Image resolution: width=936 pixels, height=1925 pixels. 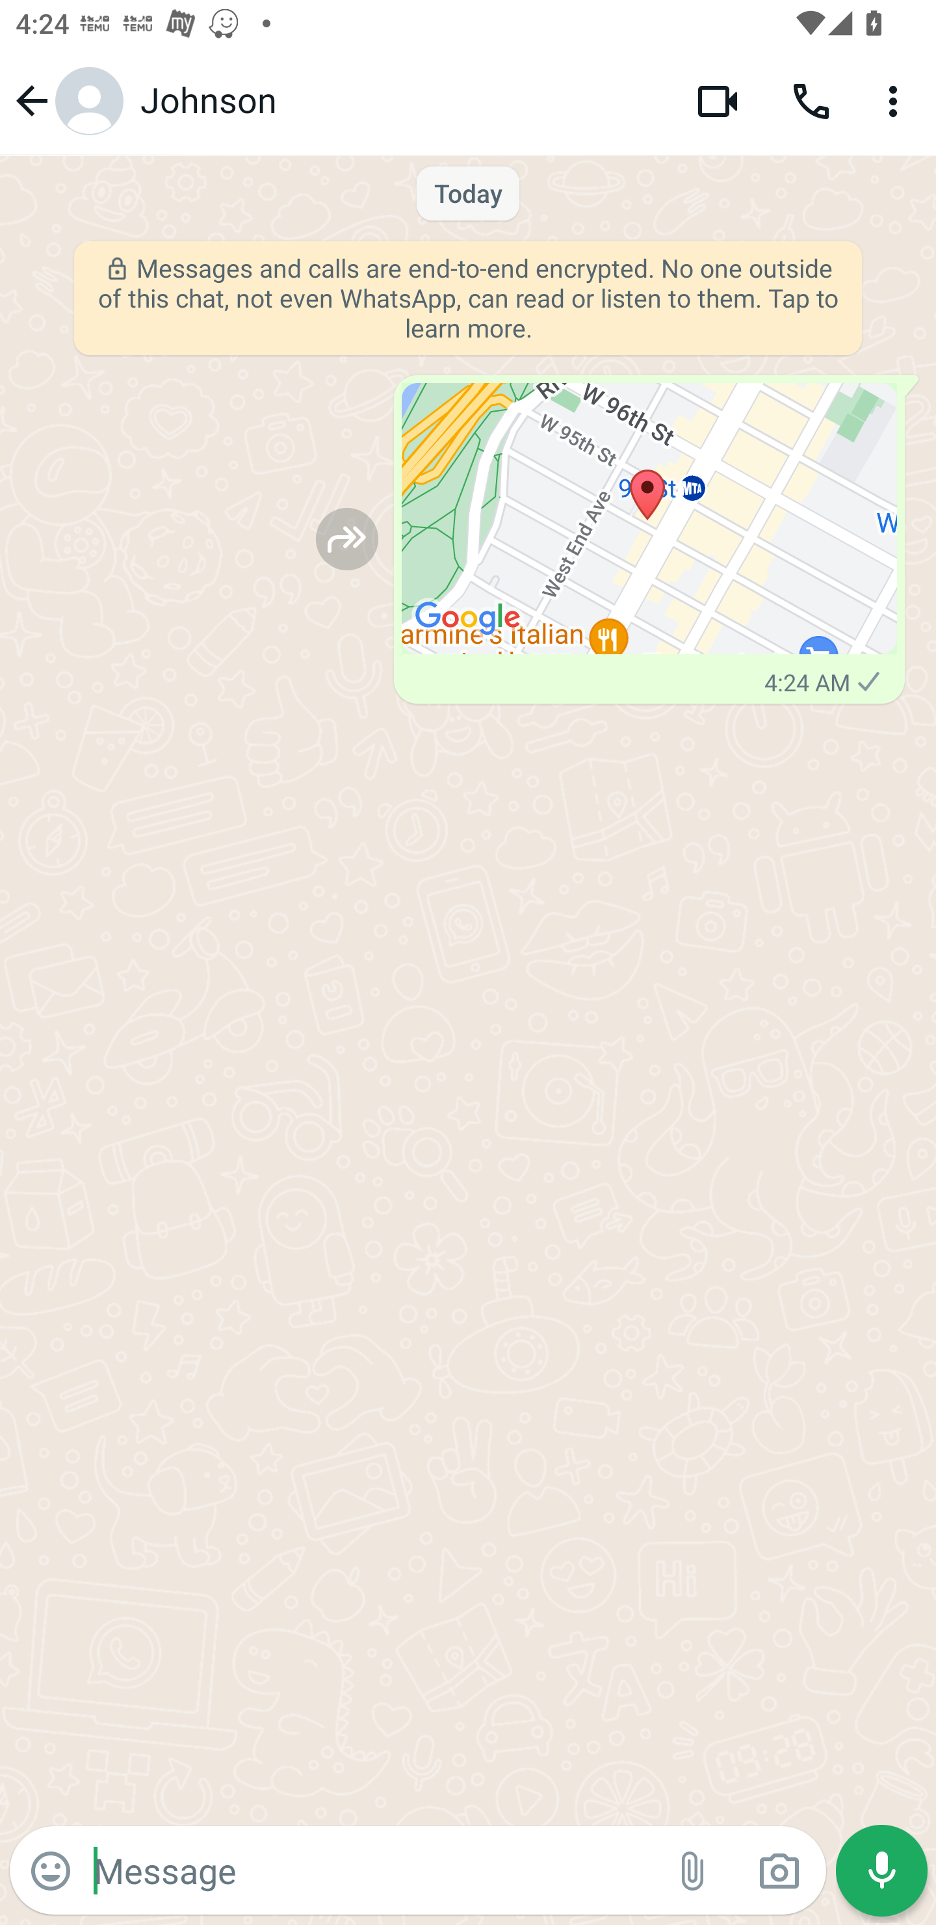 What do you see at coordinates (372, 1870) in the screenshot?
I see `Message` at bounding box center [372, 1870].